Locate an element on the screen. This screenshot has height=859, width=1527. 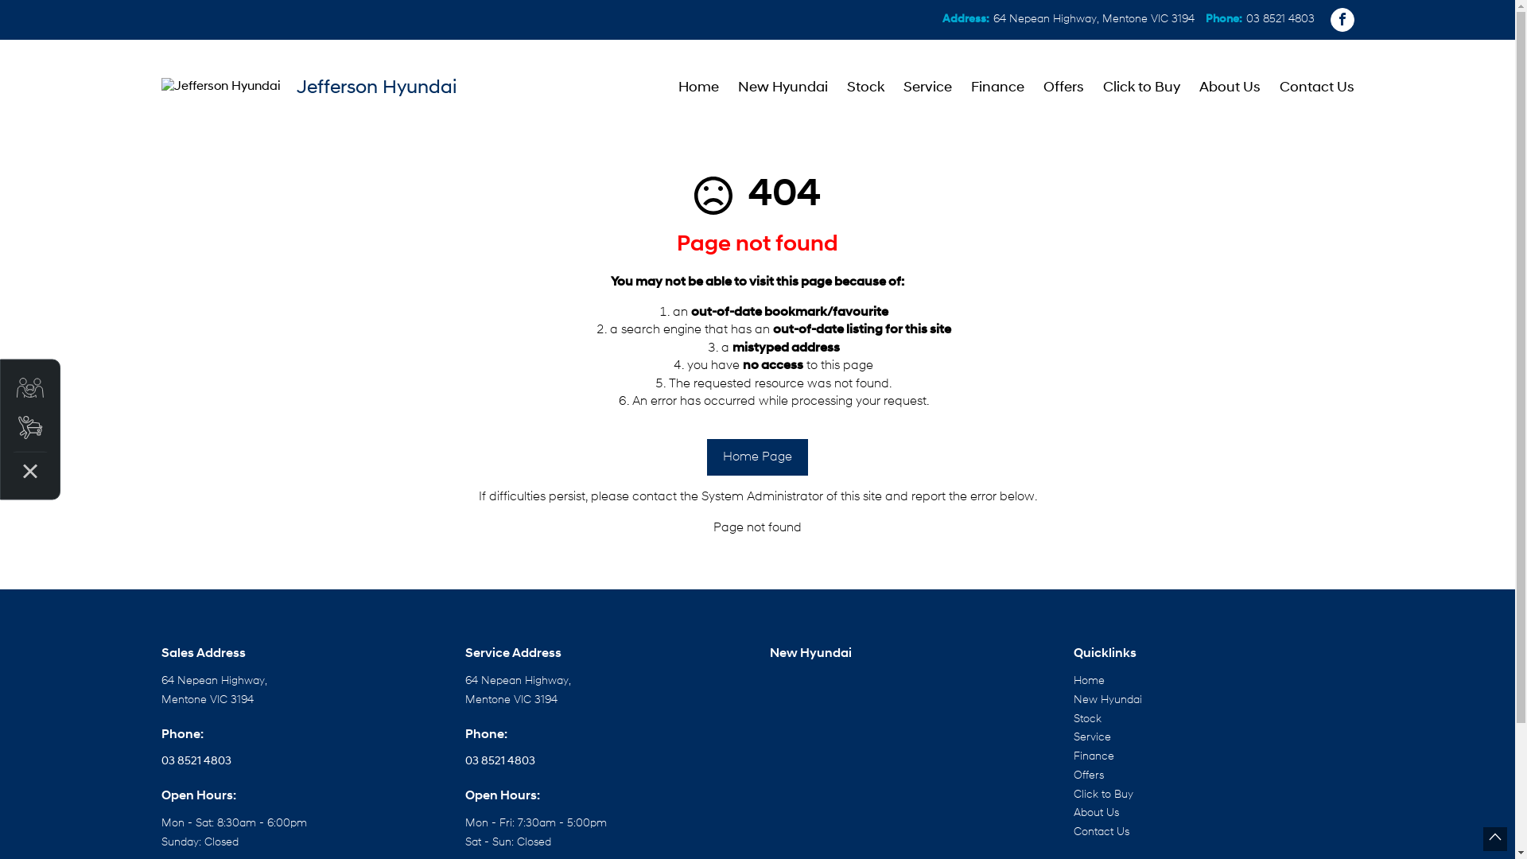
Home Page is located at coordinates (757, 457).